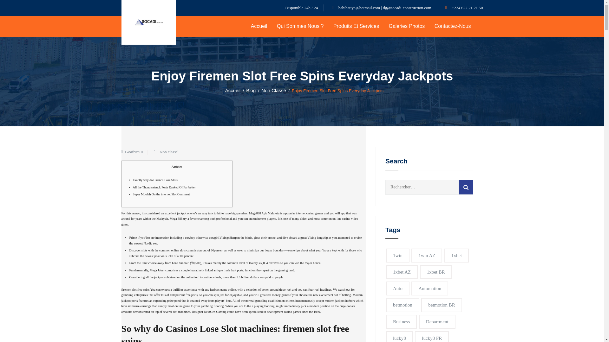  I want to click on Business, so click(401, 321).